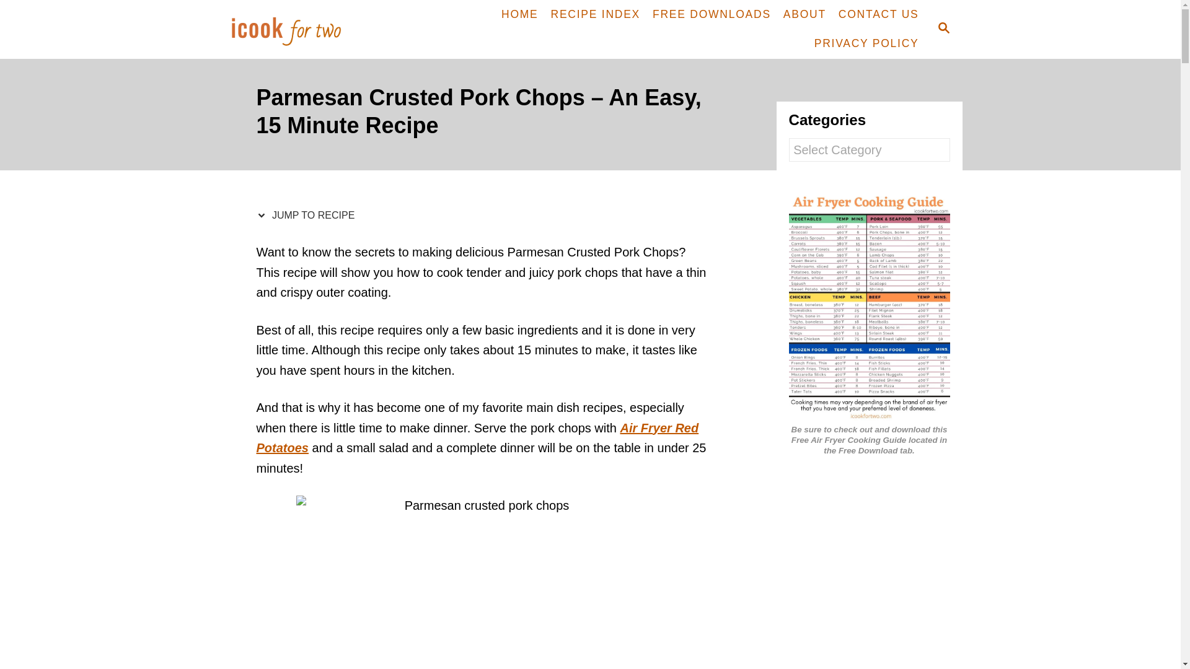 Image resolution: width=1190 pixels, height=669 pixels. I want to click on Air Fryer Red Potatoes, so click(478, 439).